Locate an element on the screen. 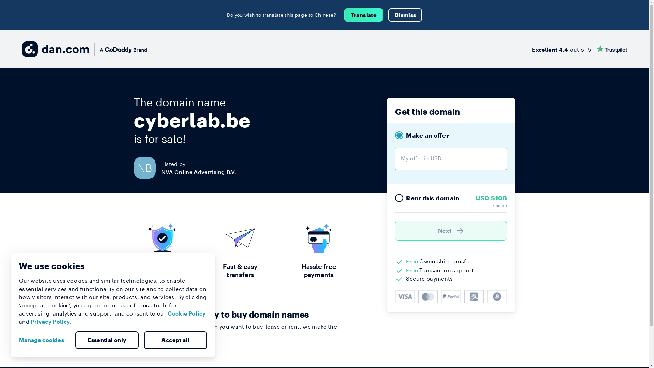  Excellent 4.4 out of 5 is located at coordinates (580, 49).